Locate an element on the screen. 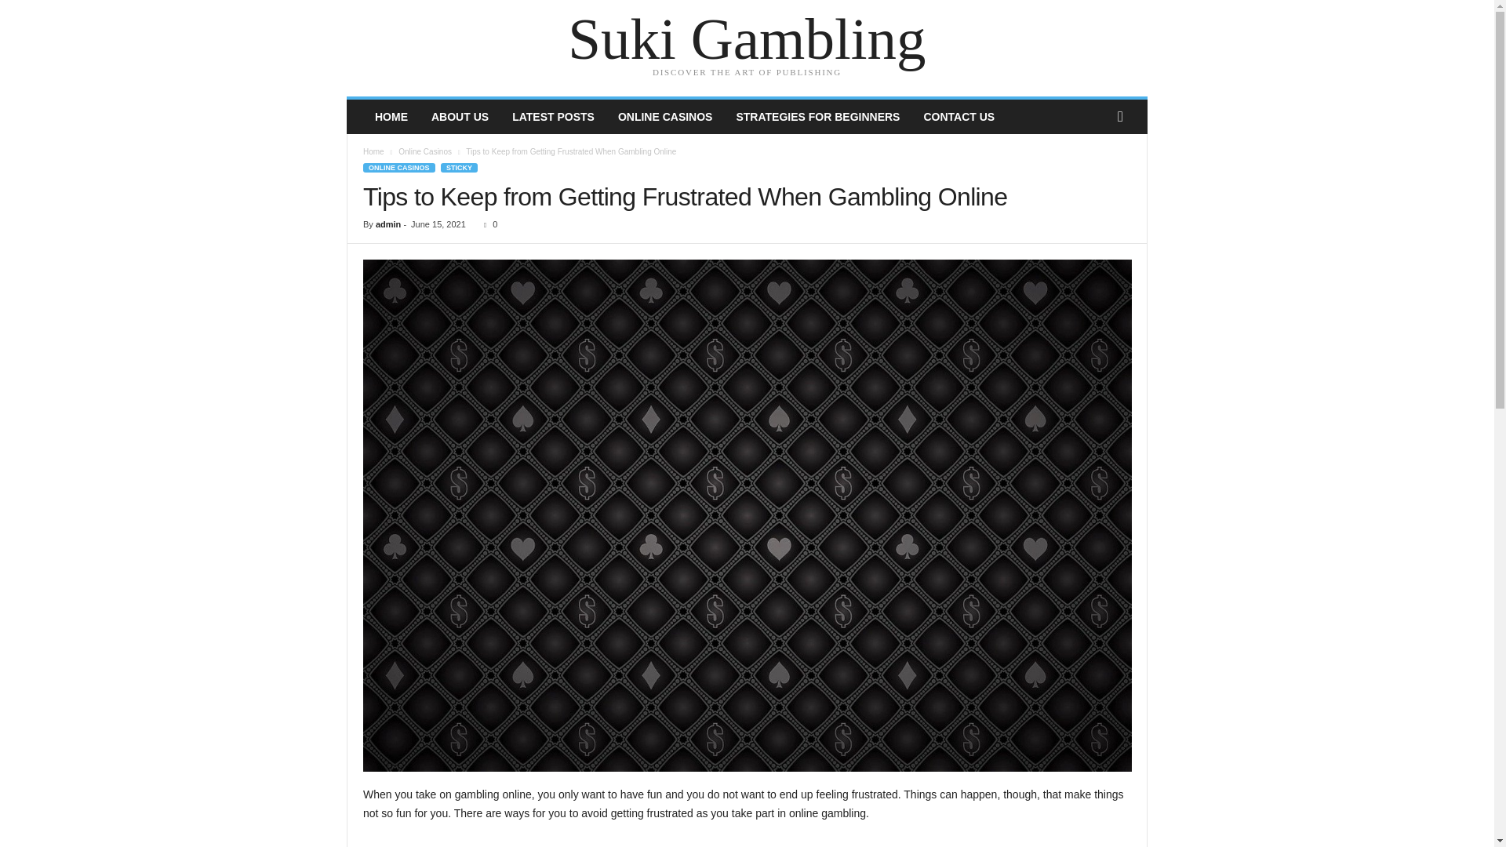  STRATEGIES FOR BEGINNERS is located at coordinates (817, 116).